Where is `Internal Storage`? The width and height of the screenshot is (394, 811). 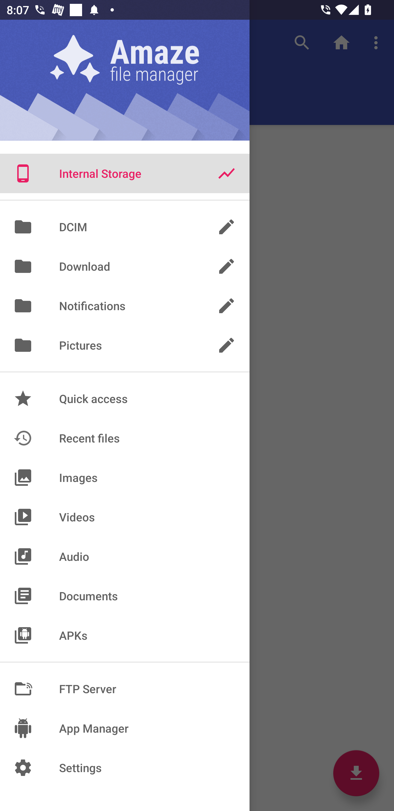 Internal Storage is located at coordinates (125, 173).